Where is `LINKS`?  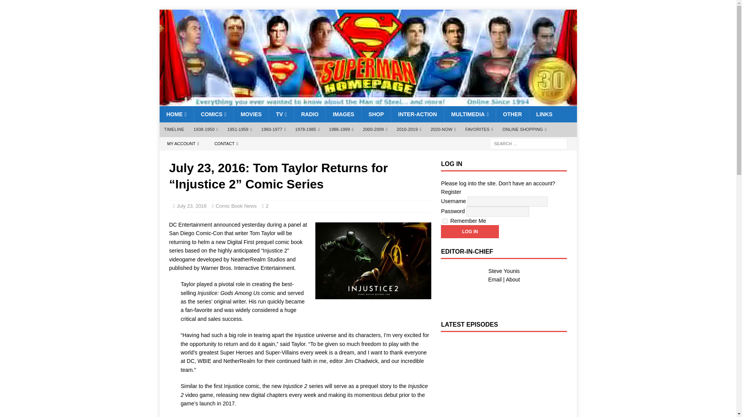
LINKS is located at coordinates (544, 114).